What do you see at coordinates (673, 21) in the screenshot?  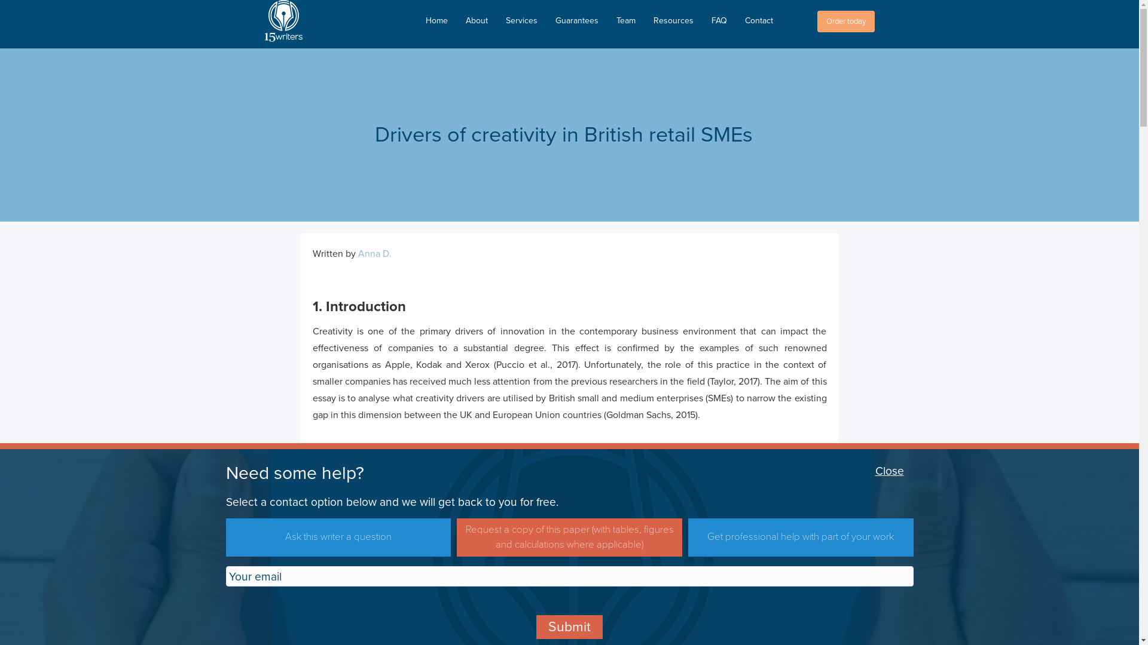 I see `Resources` at bounding box center [673, 21].